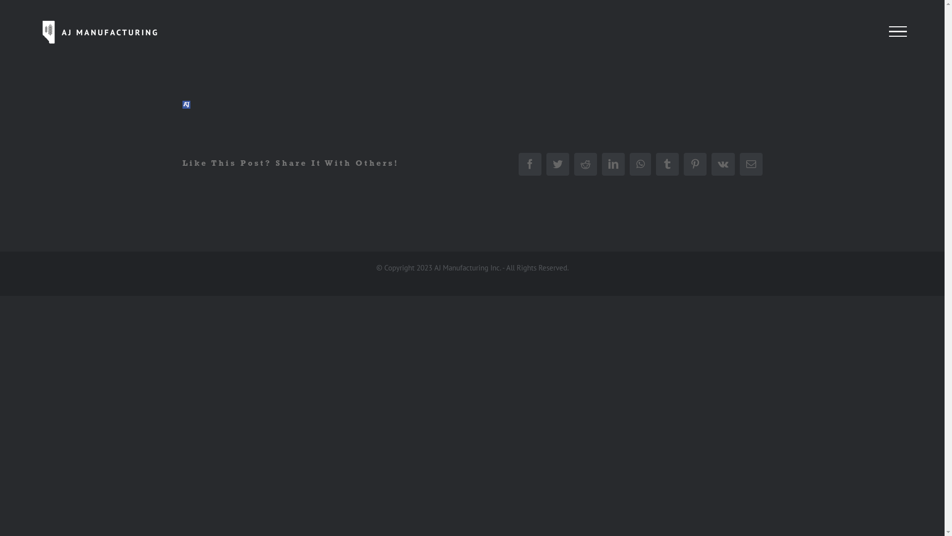 The width and height of the screenshot is (952, 536). What do you see at coordinates (586, 164) in the screenshot?
I see `Reddit` at bounding box center [586, 164].